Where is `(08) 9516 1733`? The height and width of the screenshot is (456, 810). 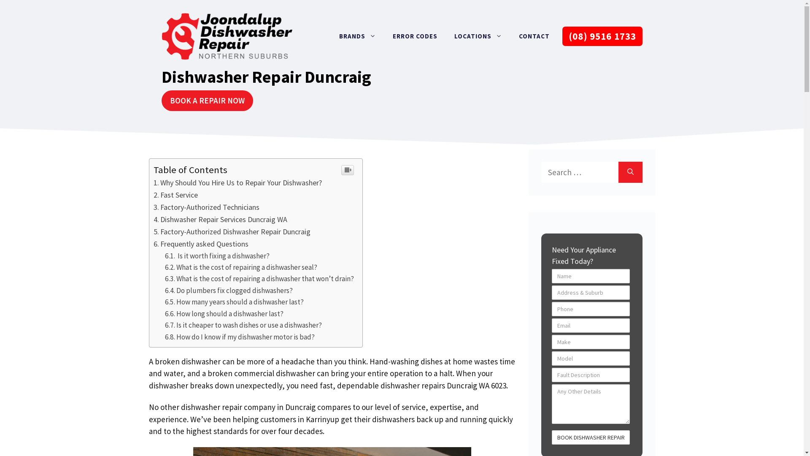
(08) 9516 1733 is located at coordinates (602, 36).